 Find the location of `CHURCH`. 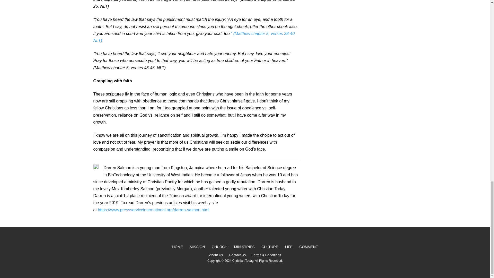

CHURCH is located at coordinates (219, 247).